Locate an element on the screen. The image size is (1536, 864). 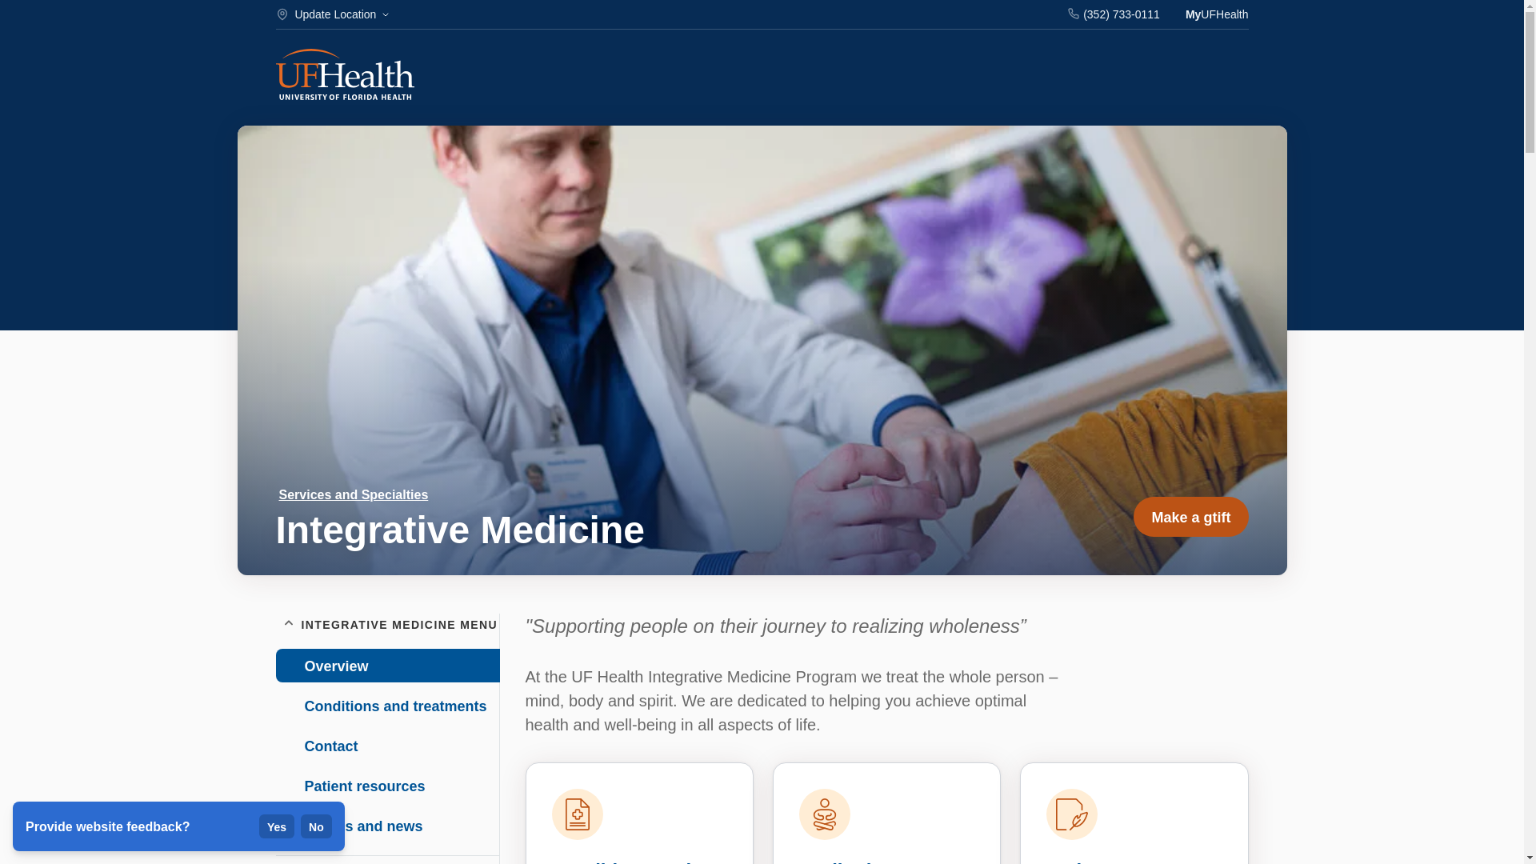
MyUFHealth is located at coordinates (1217, 14).